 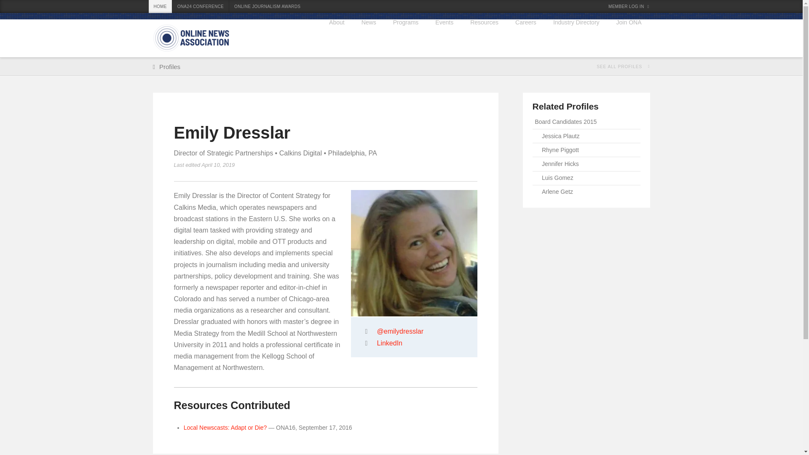 What do you see at coordinates (587, 122) in the screenshot?
I see `Board Candidates 2015` at bounding box center [587, 122].